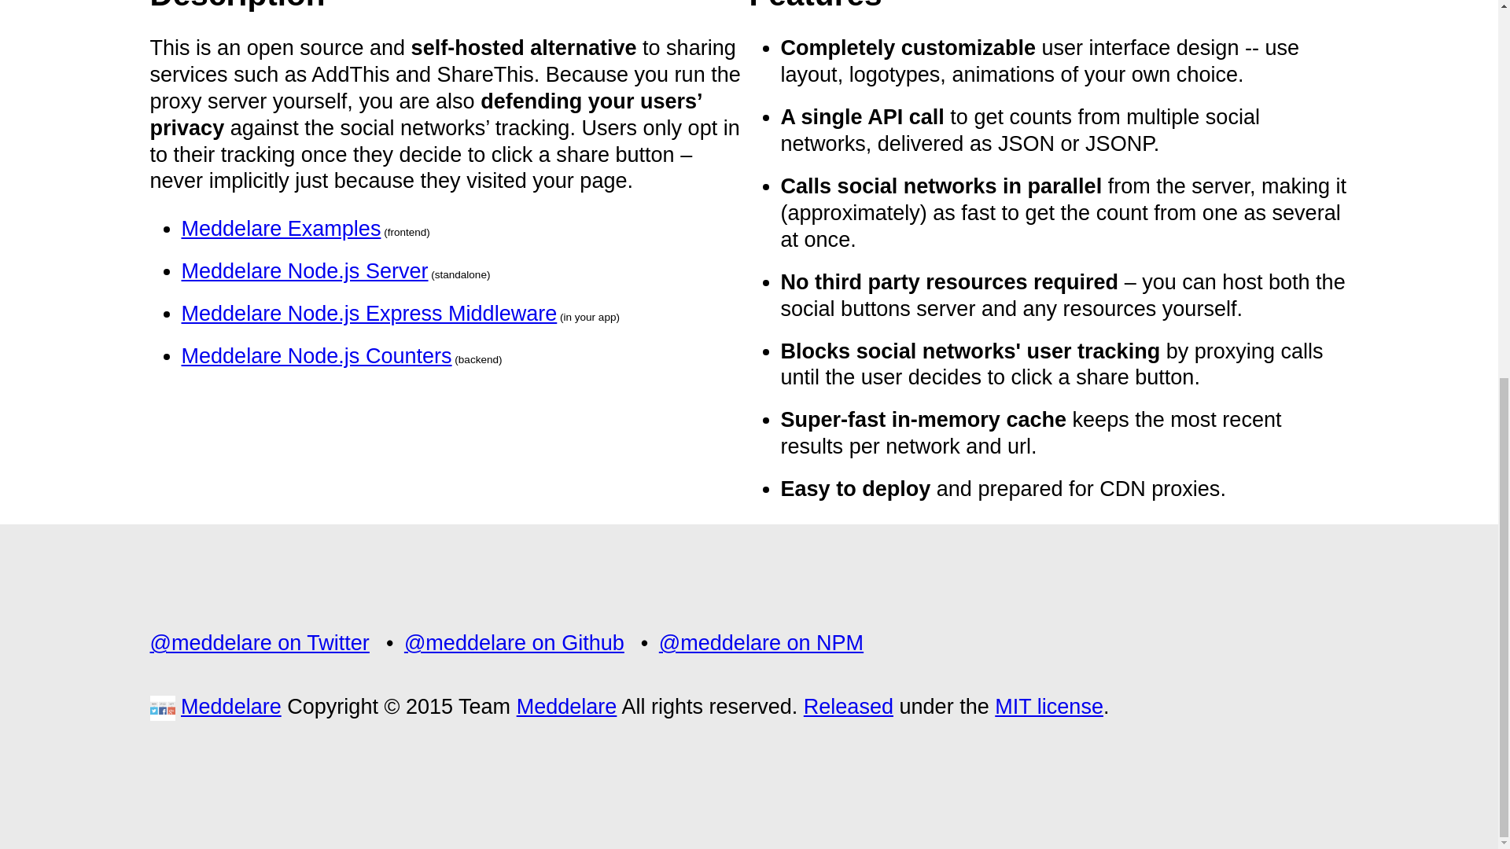  I want to click on Meddelare Node.js Express Middleware, so click(369, 313).